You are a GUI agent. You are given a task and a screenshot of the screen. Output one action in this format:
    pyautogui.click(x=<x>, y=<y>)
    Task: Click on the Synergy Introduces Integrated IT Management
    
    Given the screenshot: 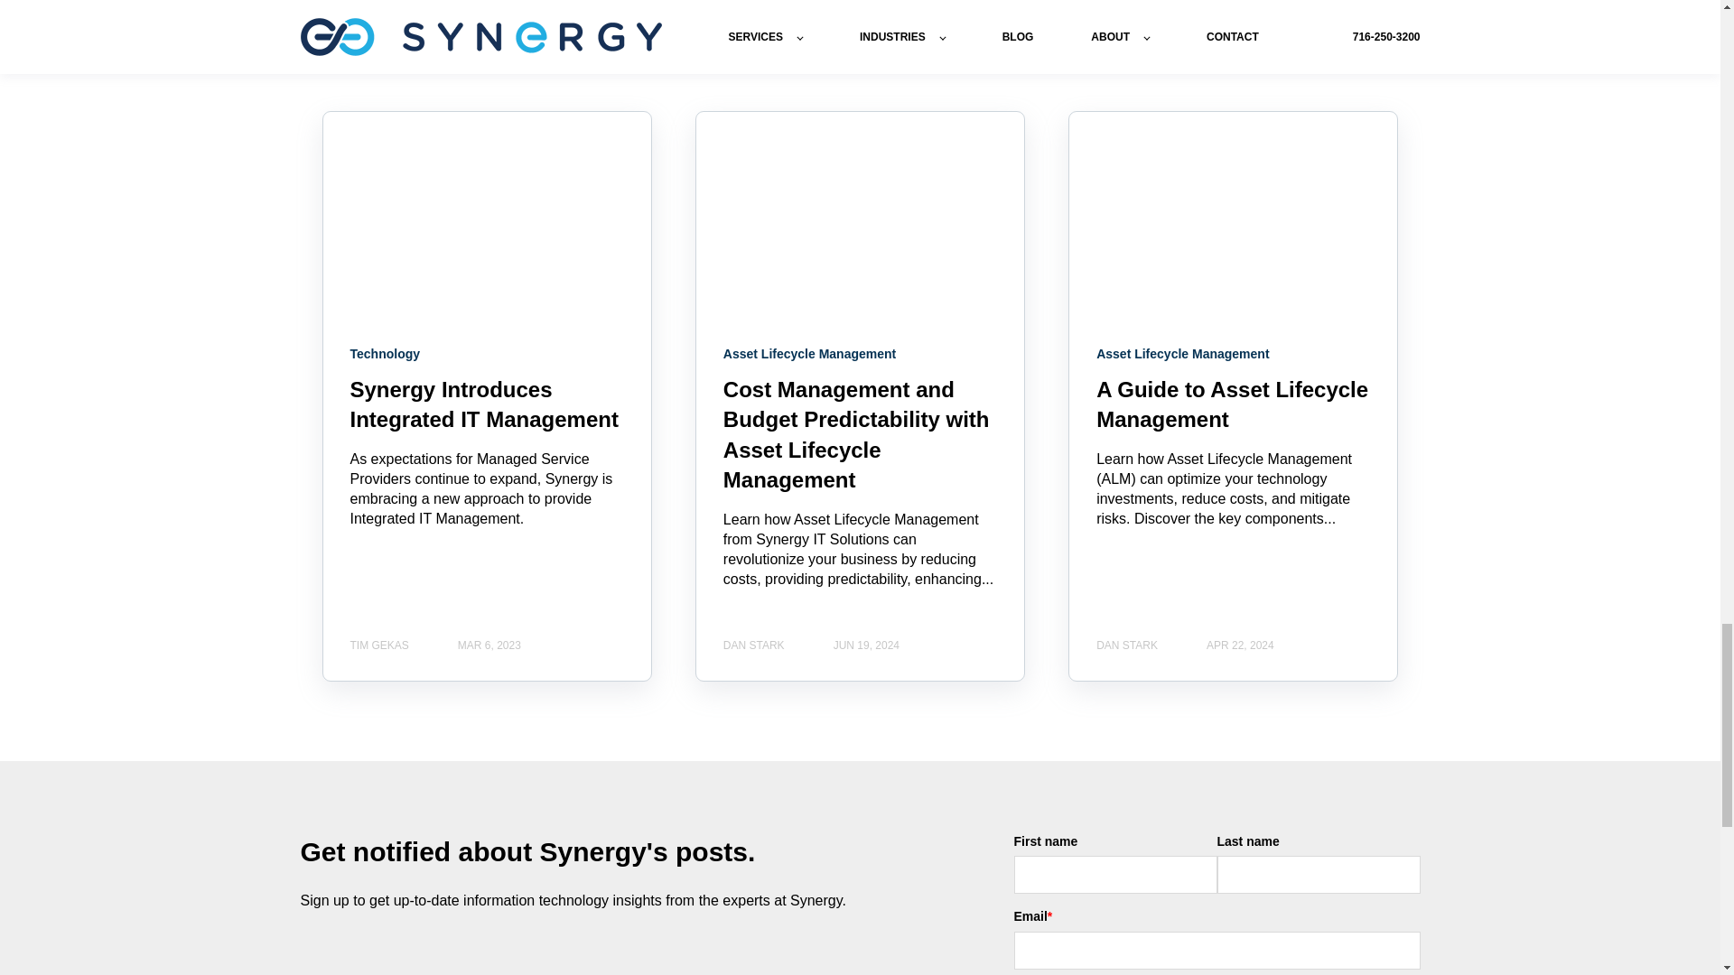 What is the action you would take?
    pyautogui.click(x=484, y=404)
    